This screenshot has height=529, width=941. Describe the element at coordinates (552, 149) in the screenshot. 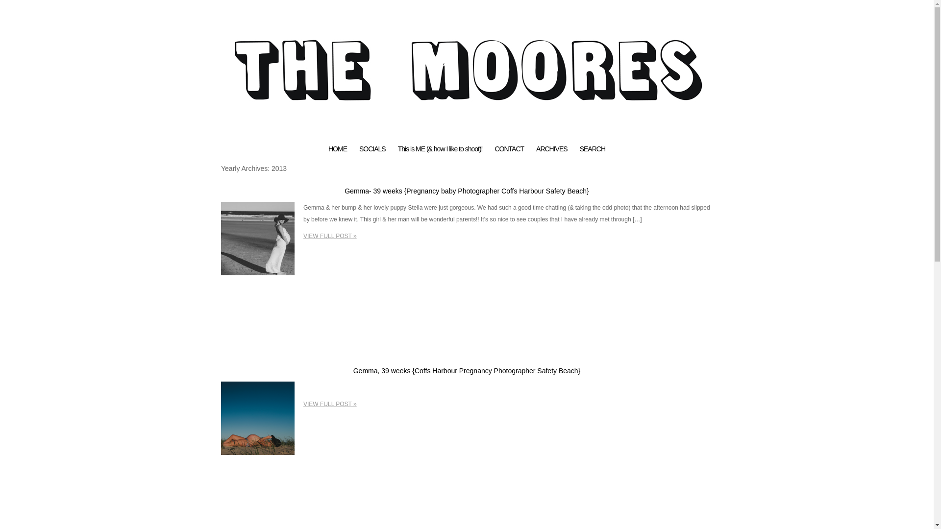

I see `ARCHIVES` at that location.